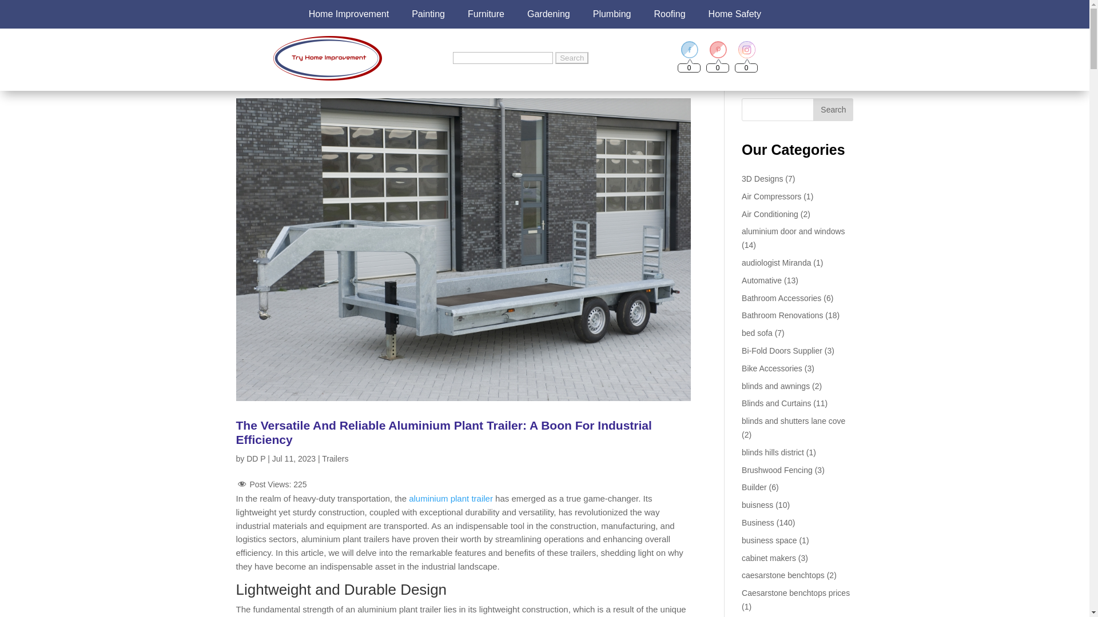  I want to click on Roofing, so click(669, 14).